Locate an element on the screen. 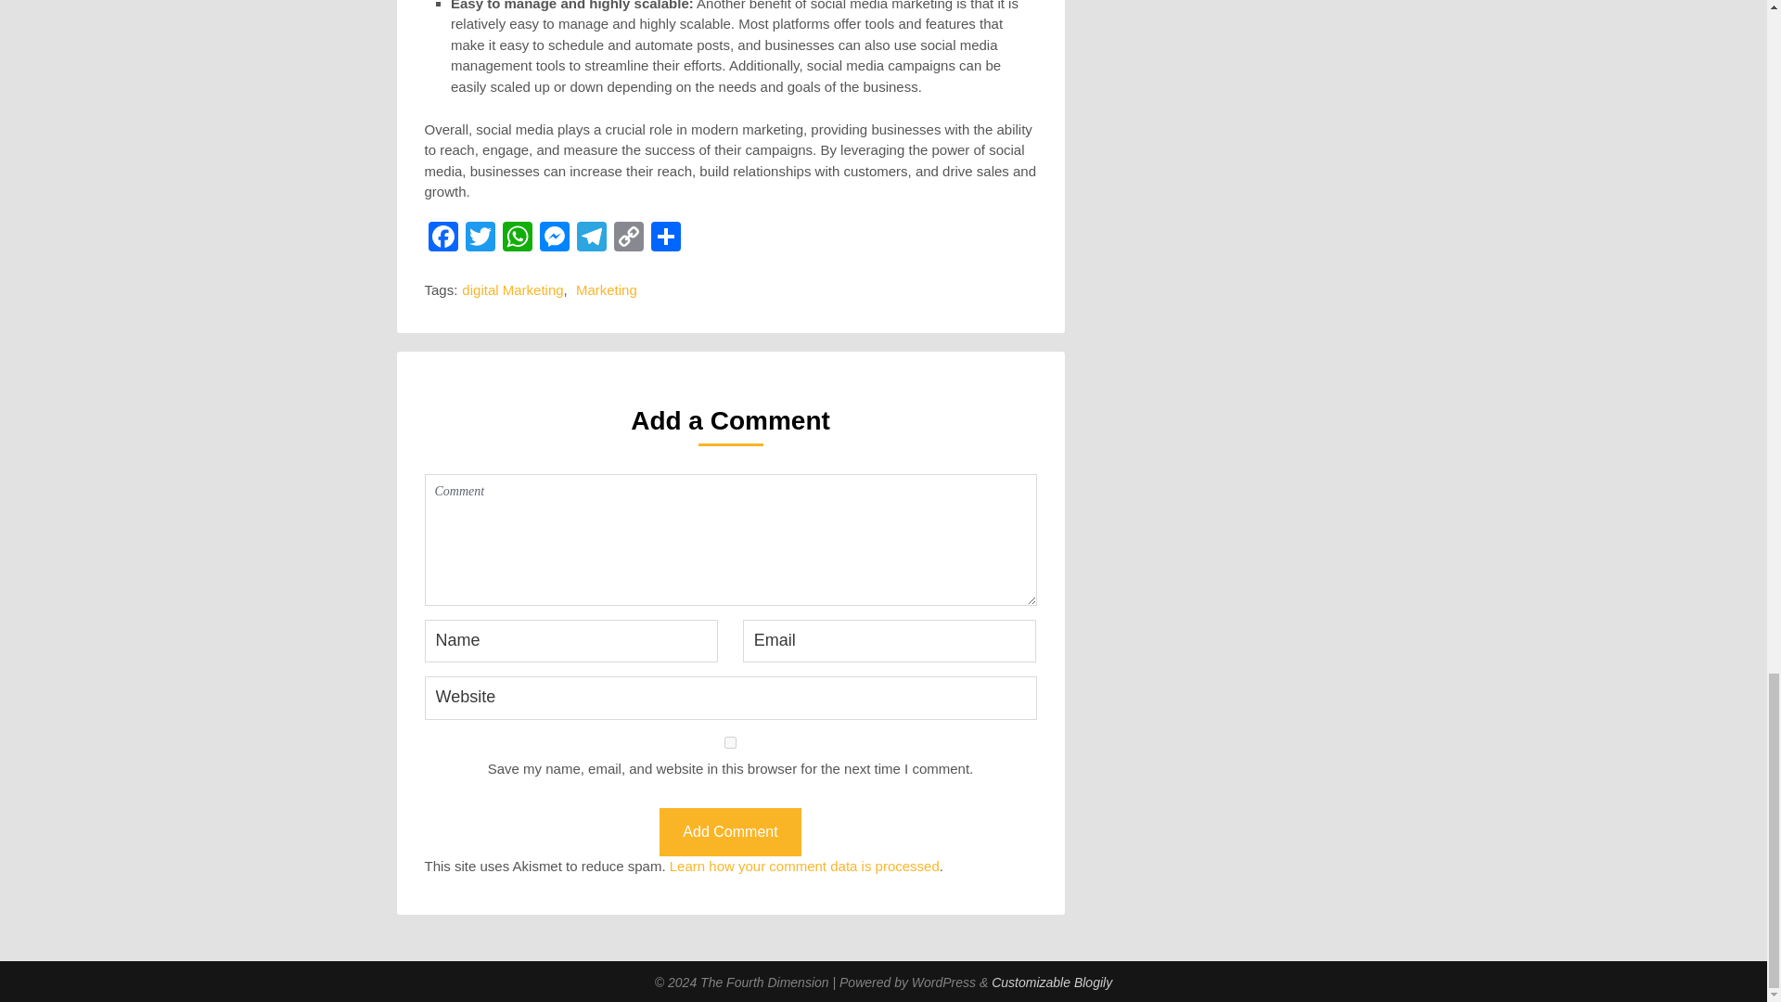 The width and height of the screenshot is (1781, 1002). Telegram is located at coordinates (592, 238).